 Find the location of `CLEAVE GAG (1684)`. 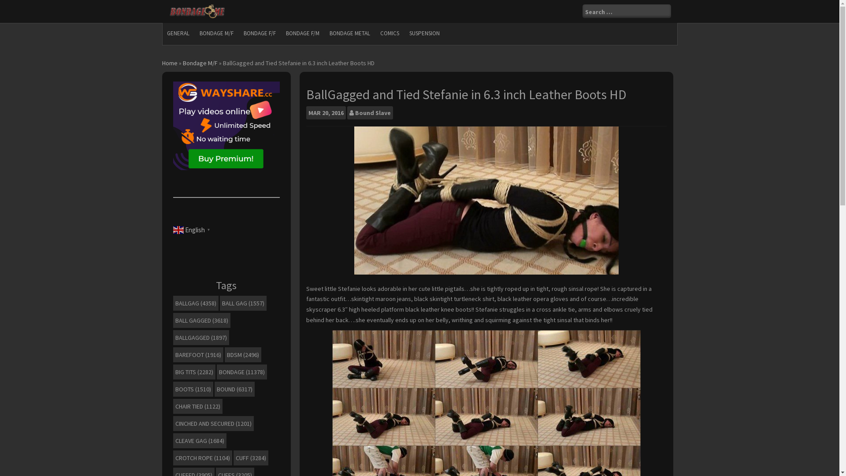

CLEAVE GAG (1684) is located at coordinates (199, 441).